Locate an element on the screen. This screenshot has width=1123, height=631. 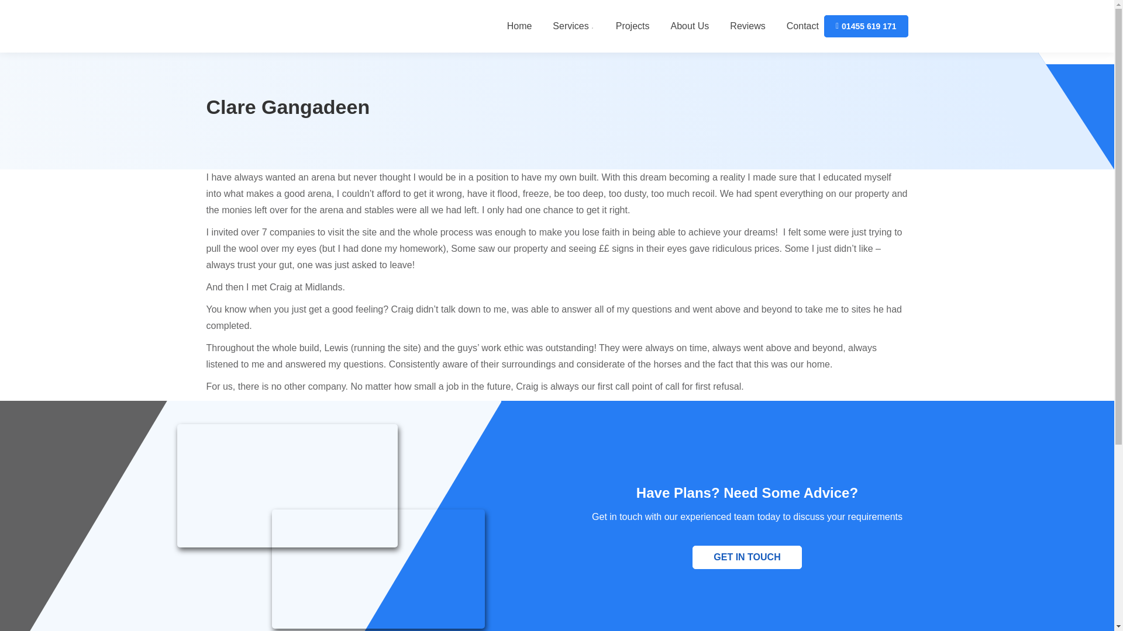
GET IN TOUCH is located at coordinates (746, 550).